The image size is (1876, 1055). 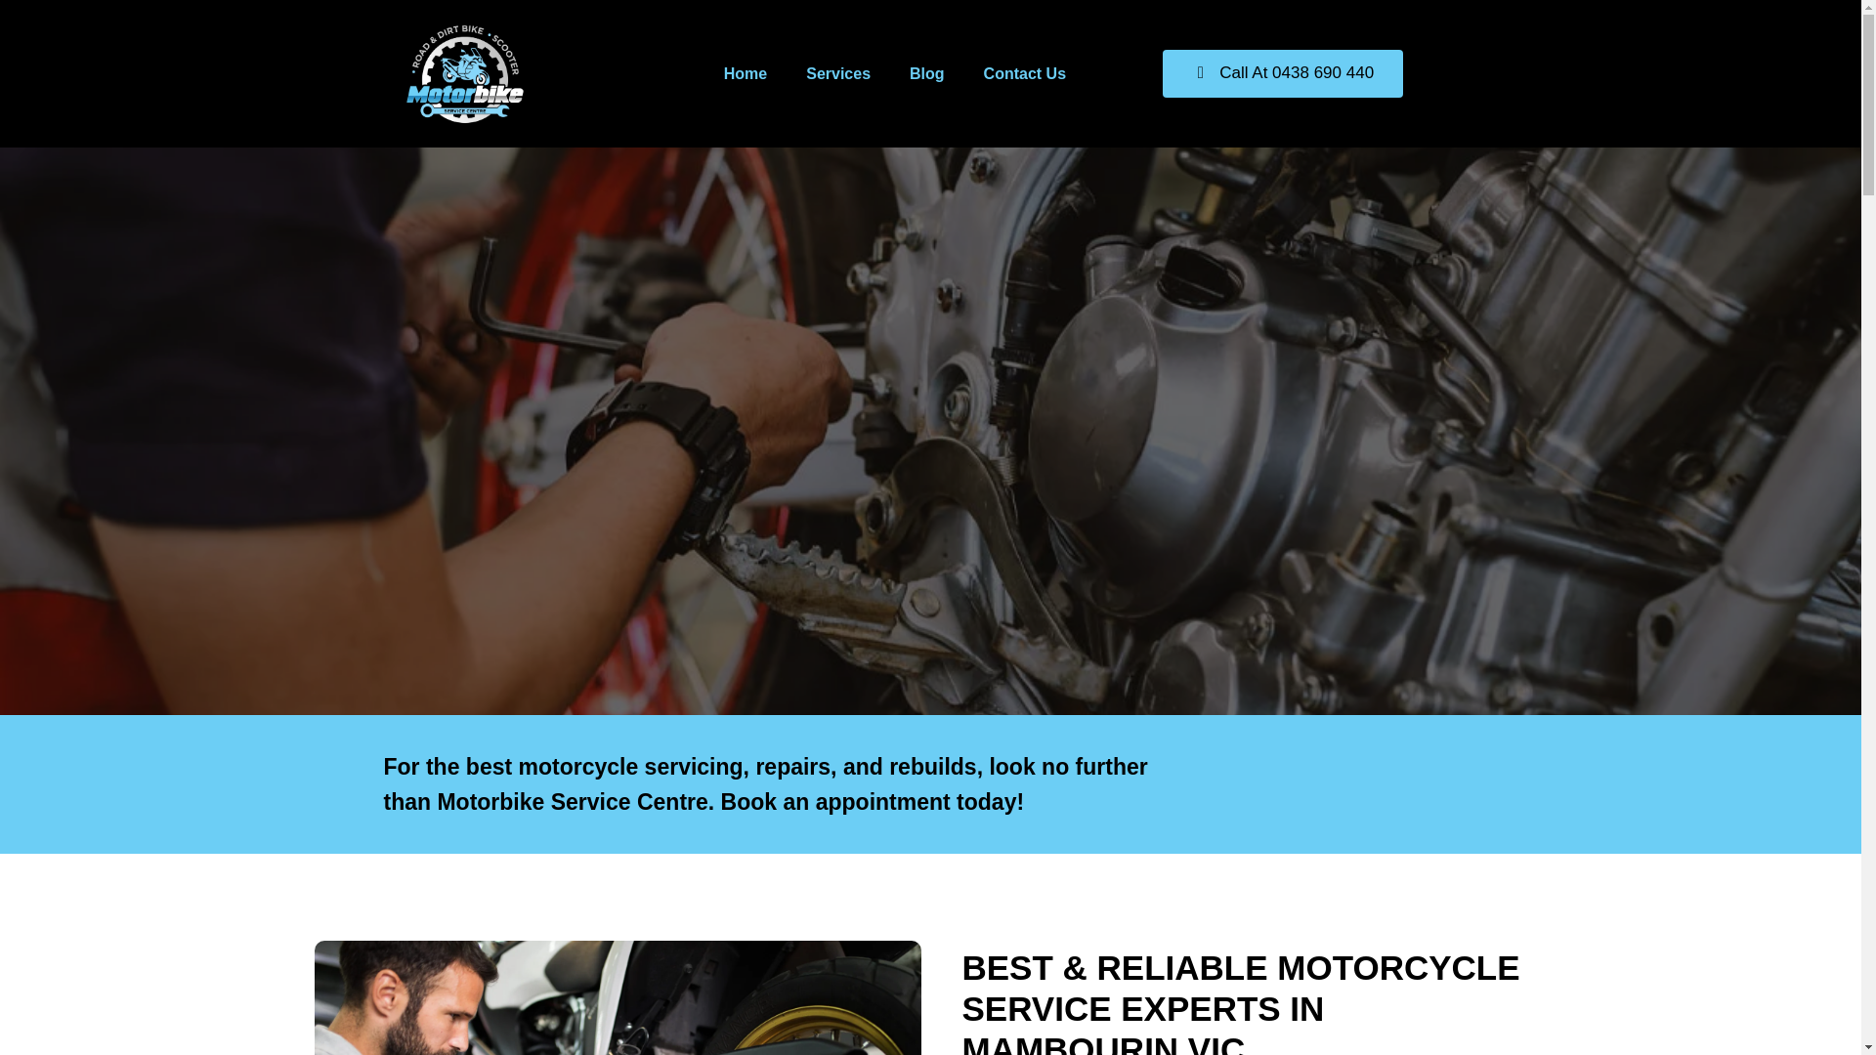 I want to click on Home, so click(x=745, y=72).